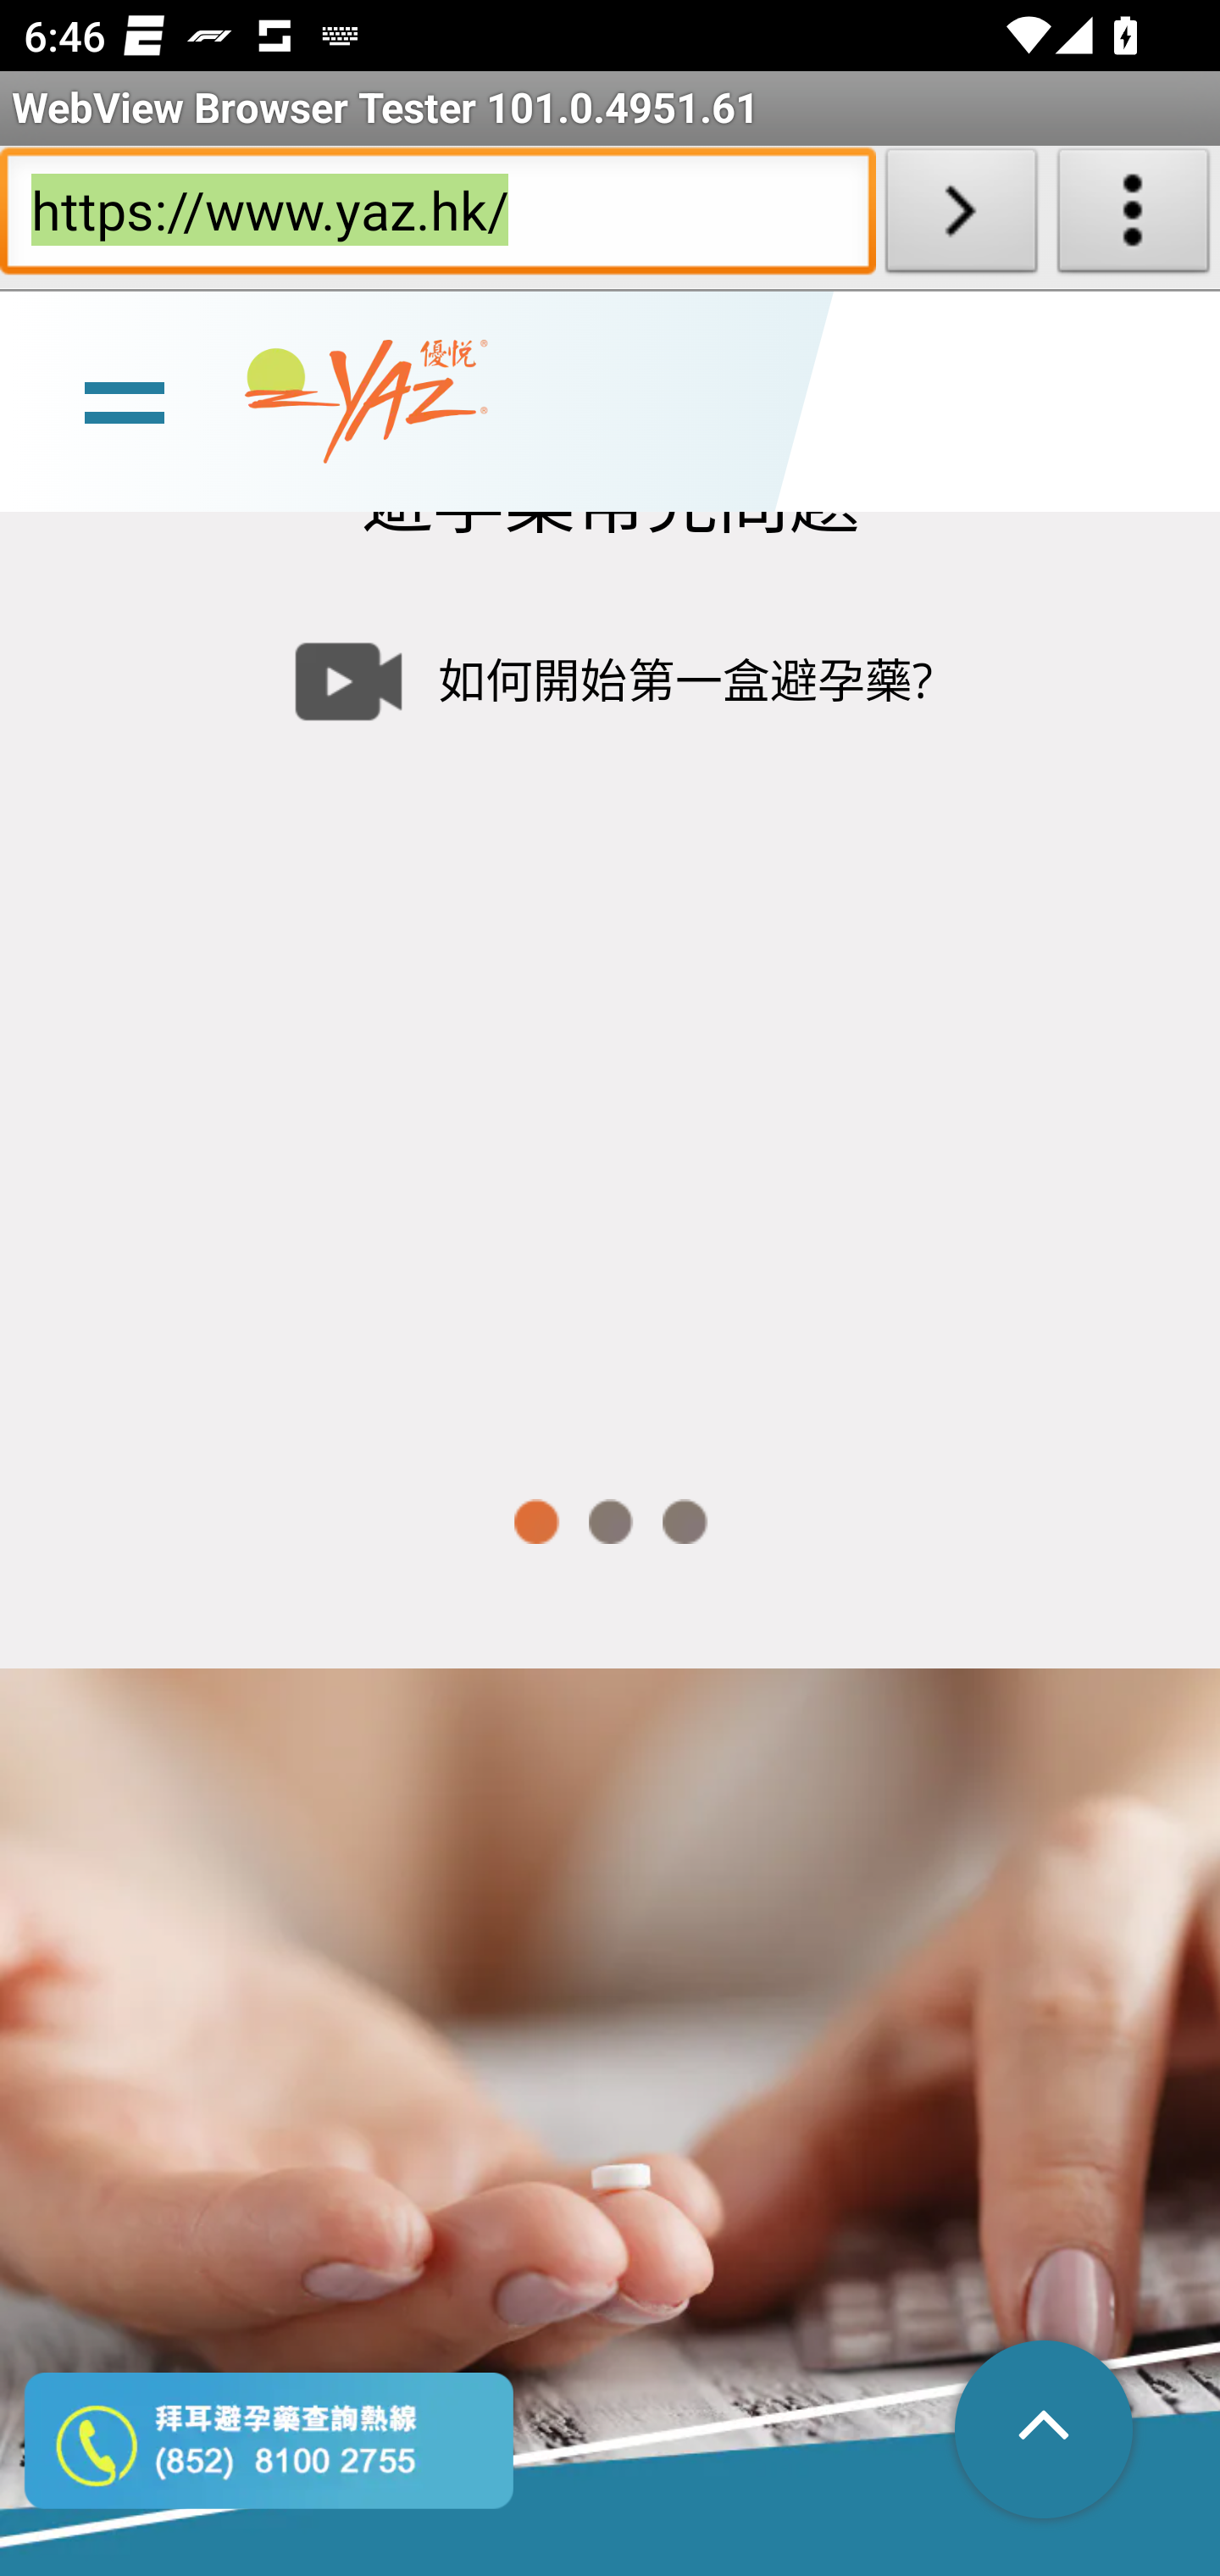  What do you see at coordinates (535, 1522) in the screenshot?
I see `1 of 3` at bounding box center [535, 1522].